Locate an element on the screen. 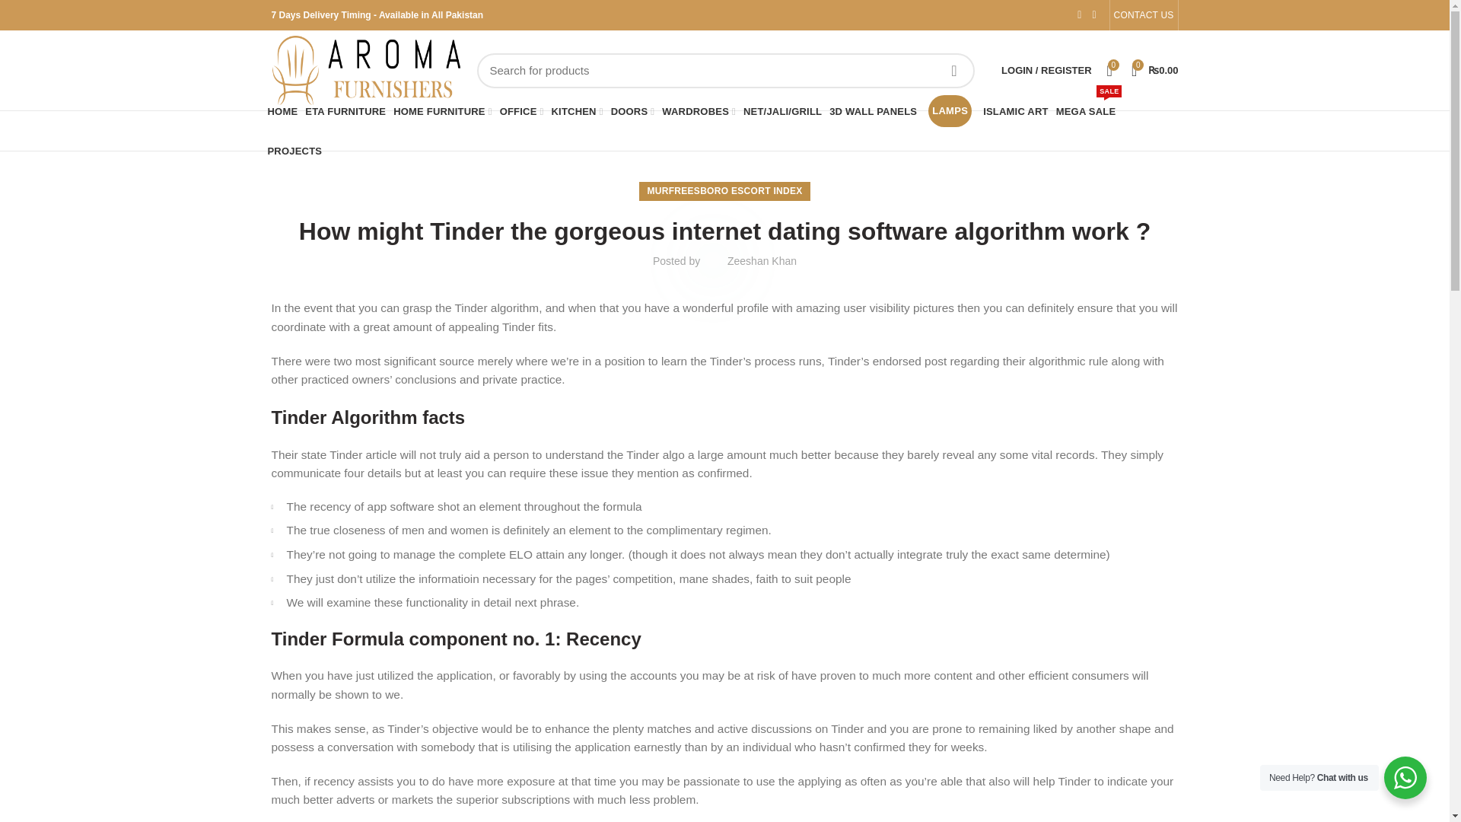 The width and height of the screenshot is (1461, 822). My account is located at coordinates (1046, 70).